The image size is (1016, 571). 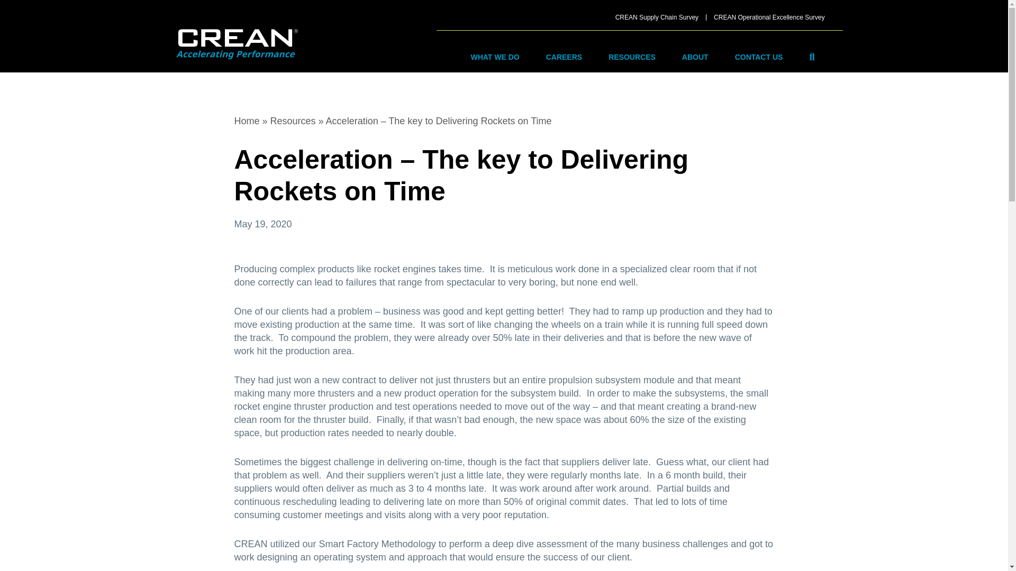 What do you see at coordinates (293, 121) in the screenshot?
I see `Resources` at bounding box center [293, 121].